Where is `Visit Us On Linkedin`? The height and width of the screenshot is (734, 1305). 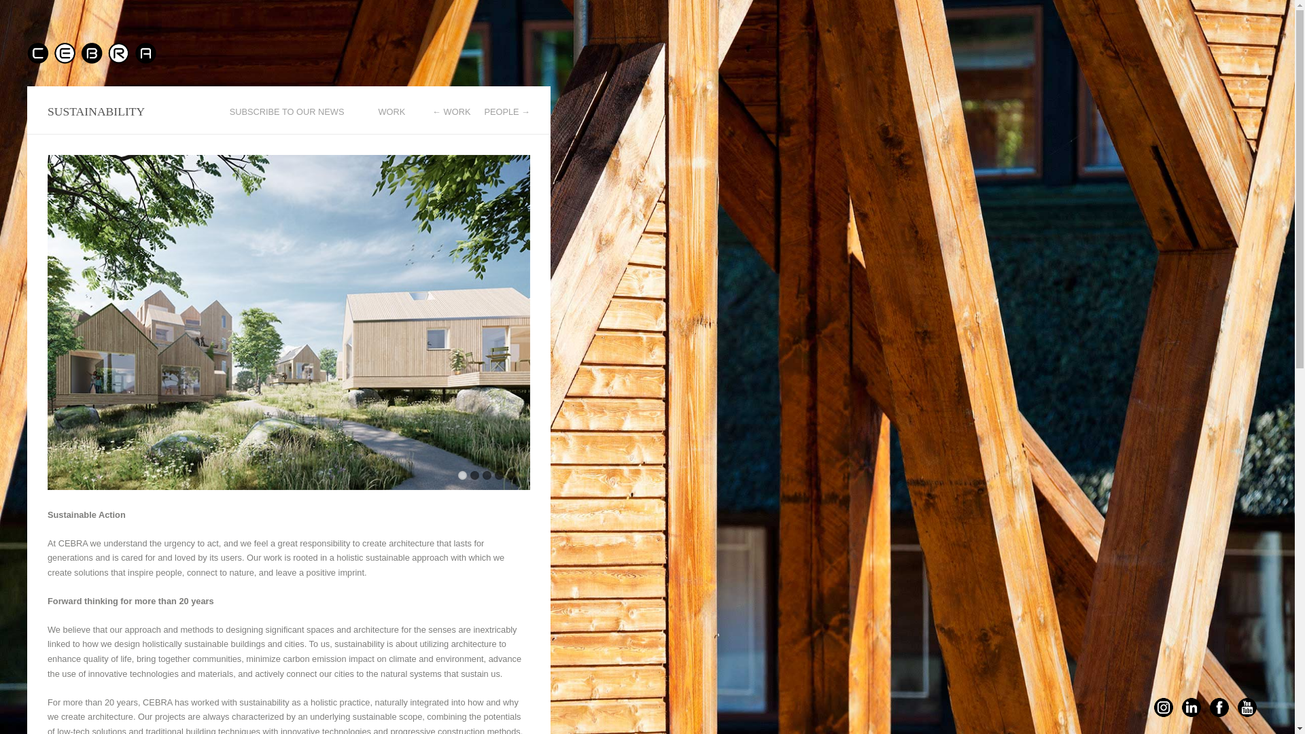 Visit Us On Linkedin is located at coordinates (1191, 714).